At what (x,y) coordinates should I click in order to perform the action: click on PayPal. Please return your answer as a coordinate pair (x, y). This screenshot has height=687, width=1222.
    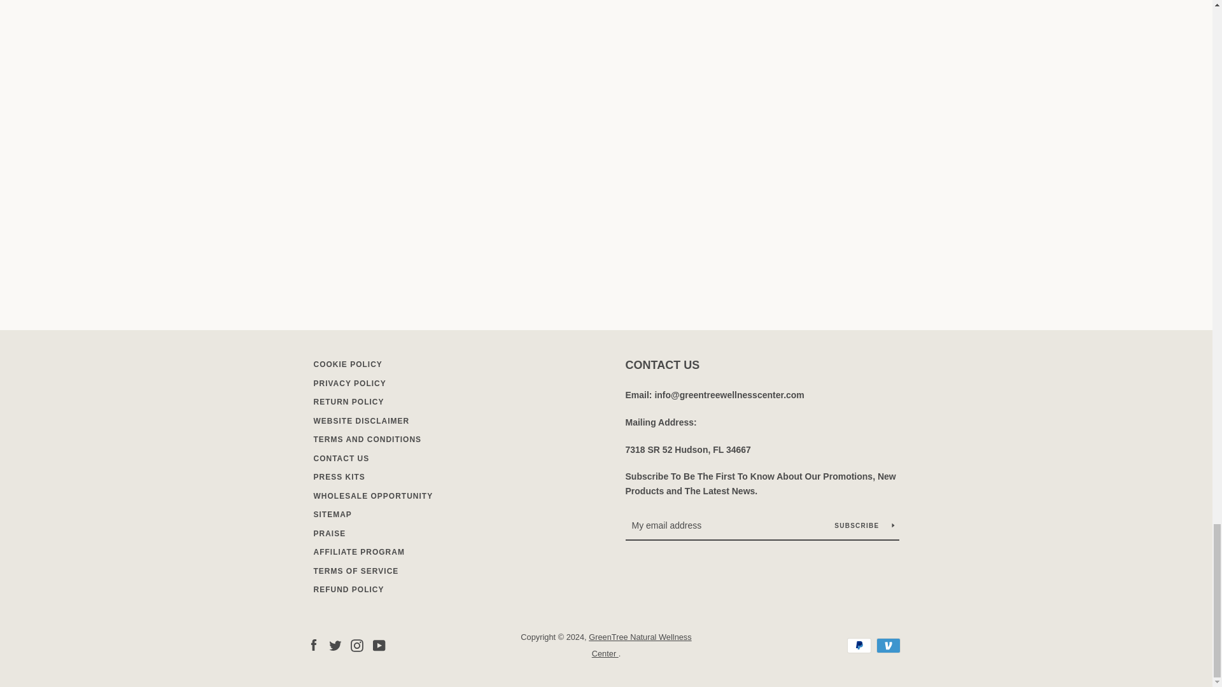
    Looking at the image, I should click on (858, 646).